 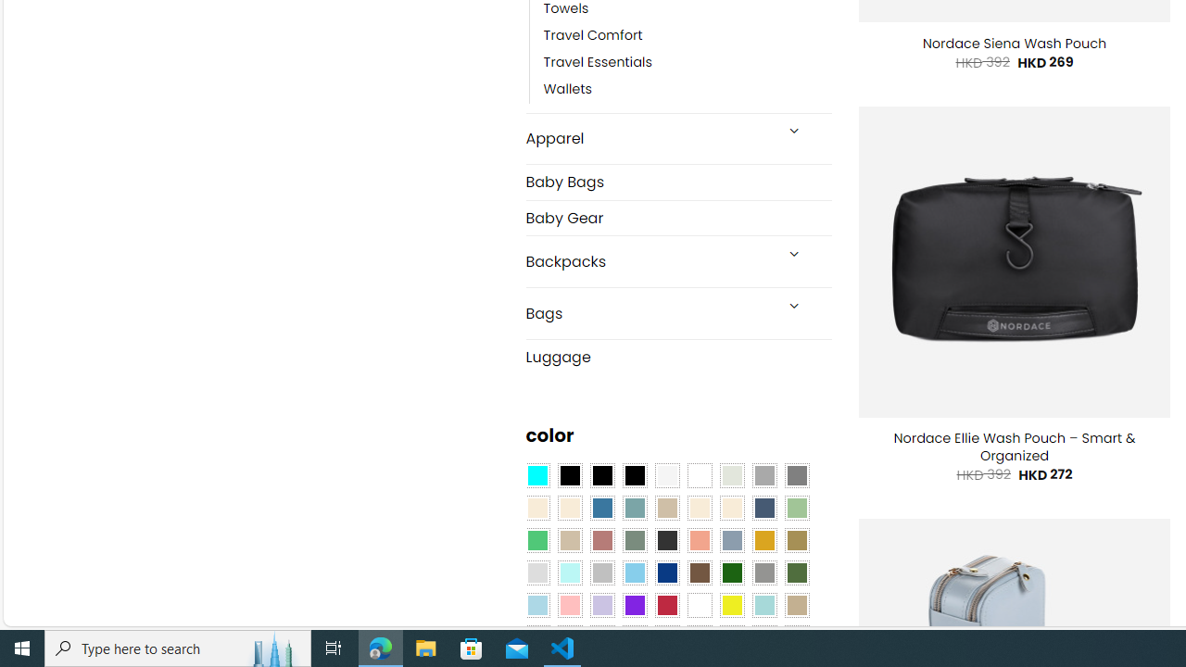 I want to click on Black-Brown, so click(x=634, y=476).